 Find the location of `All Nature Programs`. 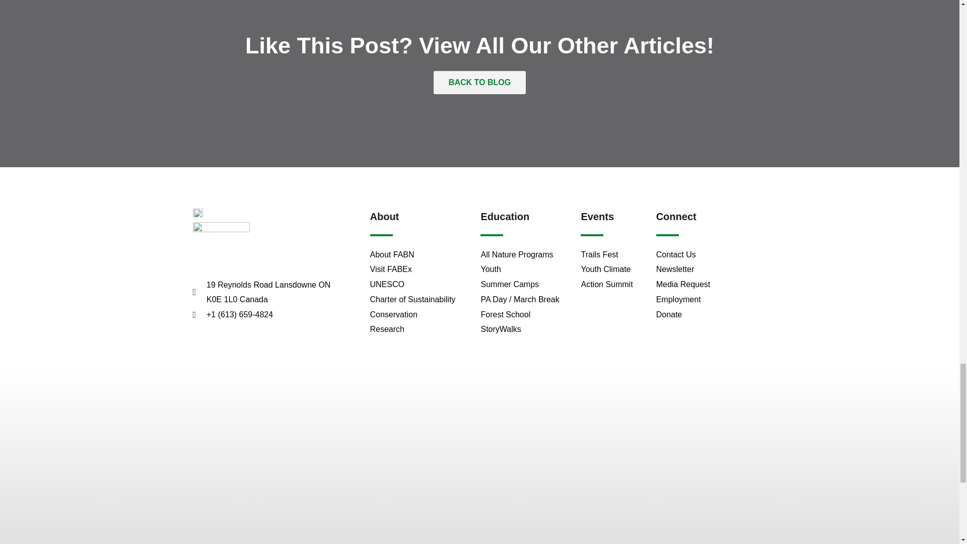

All Nature Programs is located at coordinates (525, 255).